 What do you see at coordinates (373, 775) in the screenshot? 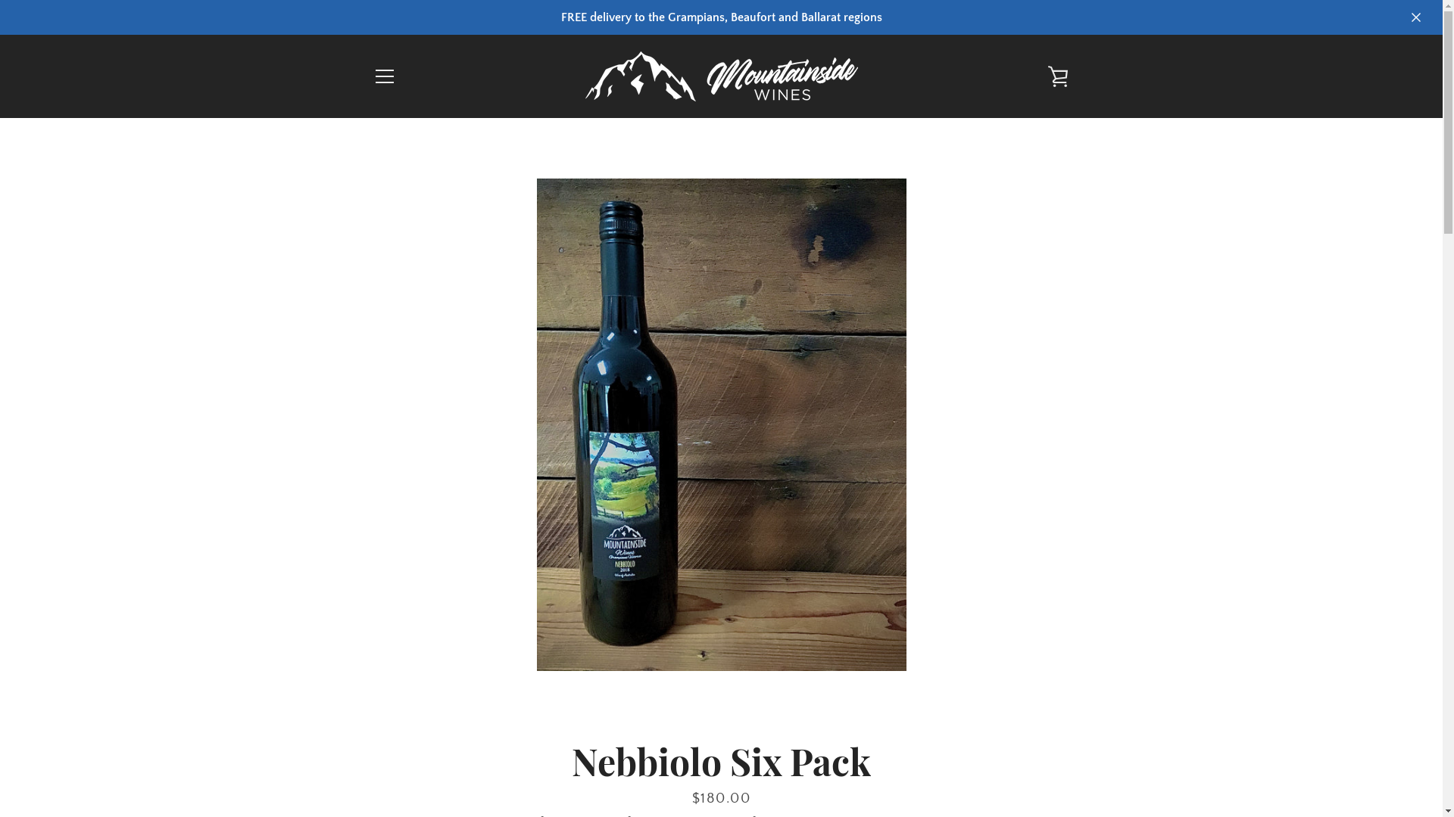
I see `Facebook` at bounding box center [373, 775].